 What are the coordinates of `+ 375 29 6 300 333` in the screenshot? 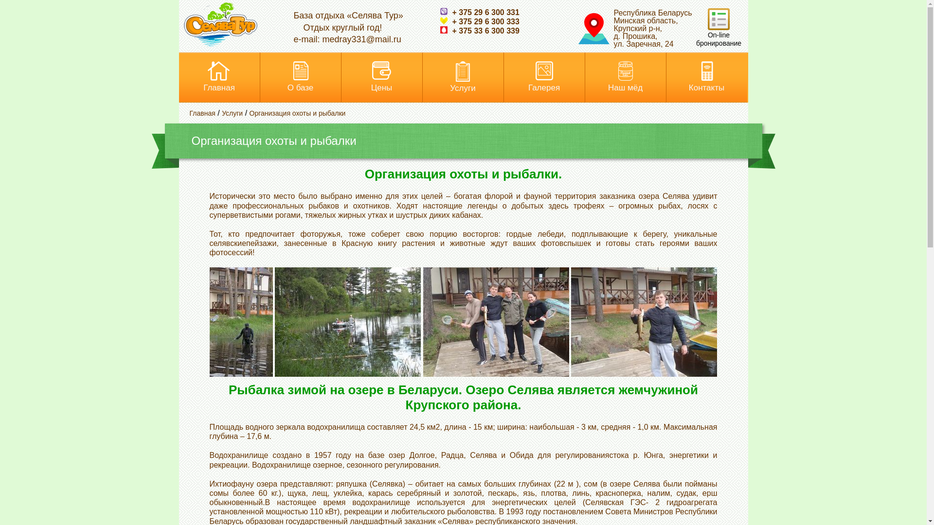 It's located at (480, 21).